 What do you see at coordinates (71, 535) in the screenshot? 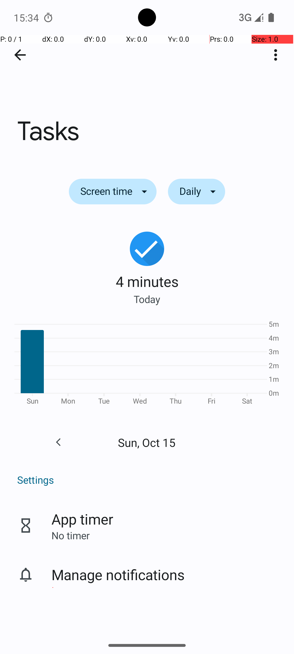
I see `No timer` at bounding box center [71, 535].